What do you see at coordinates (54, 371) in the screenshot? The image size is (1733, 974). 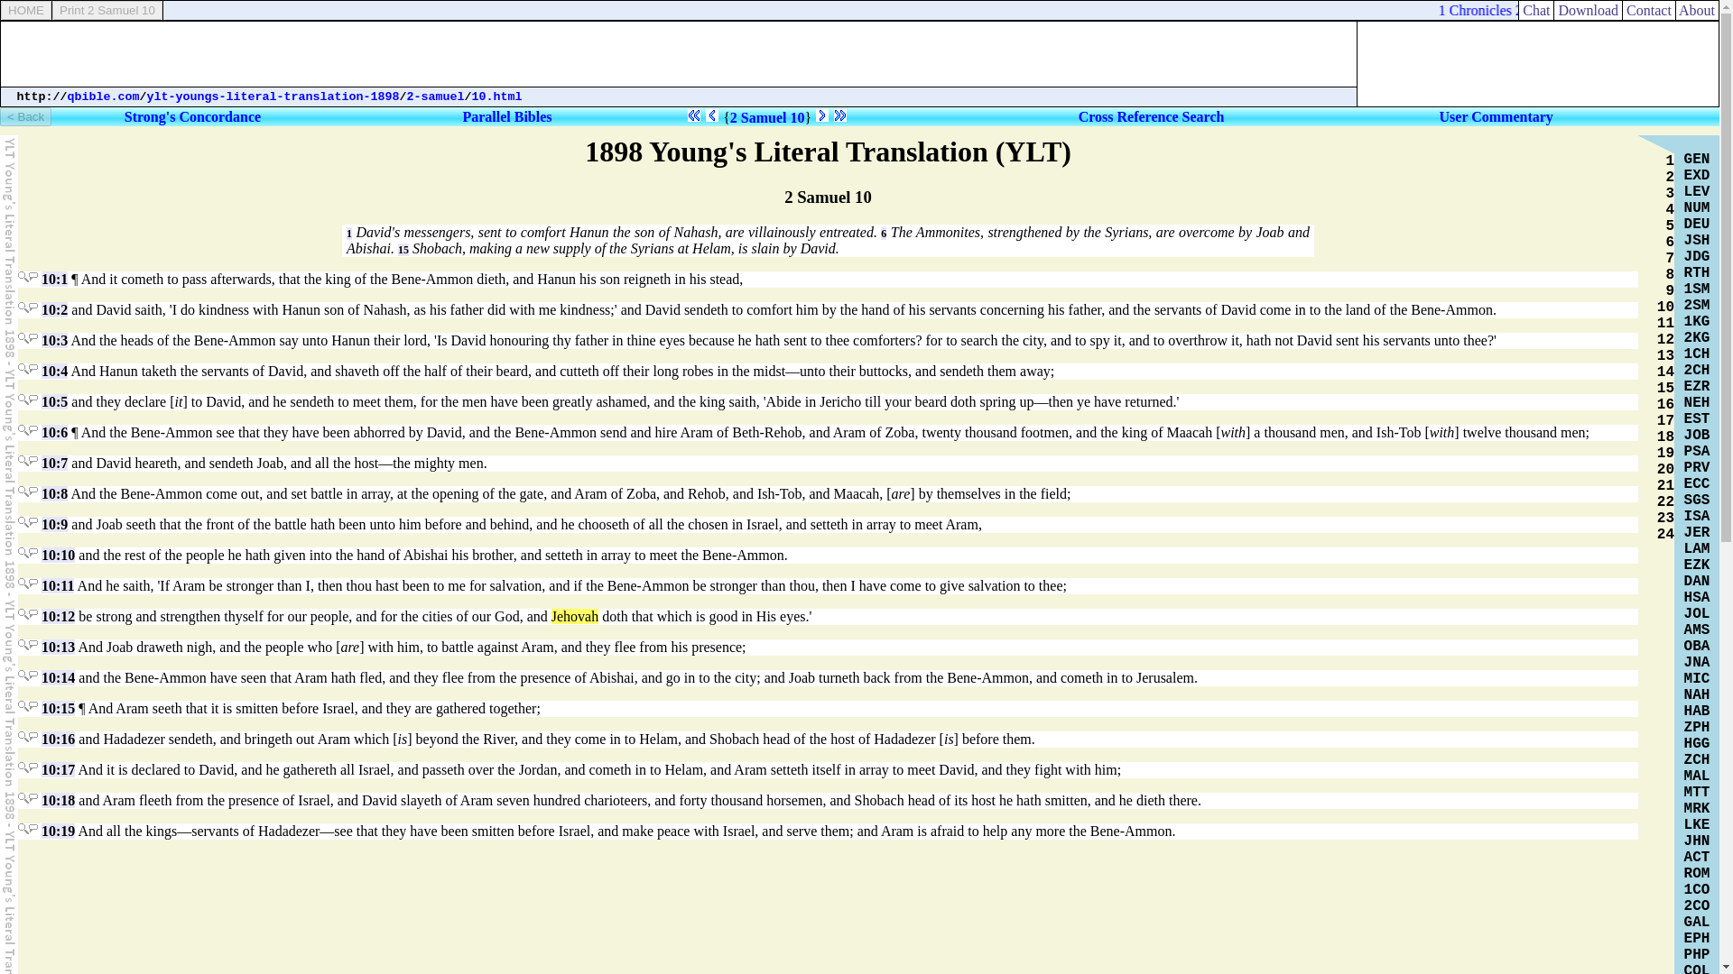 I see `10:4` at bounding box center [54, 371].